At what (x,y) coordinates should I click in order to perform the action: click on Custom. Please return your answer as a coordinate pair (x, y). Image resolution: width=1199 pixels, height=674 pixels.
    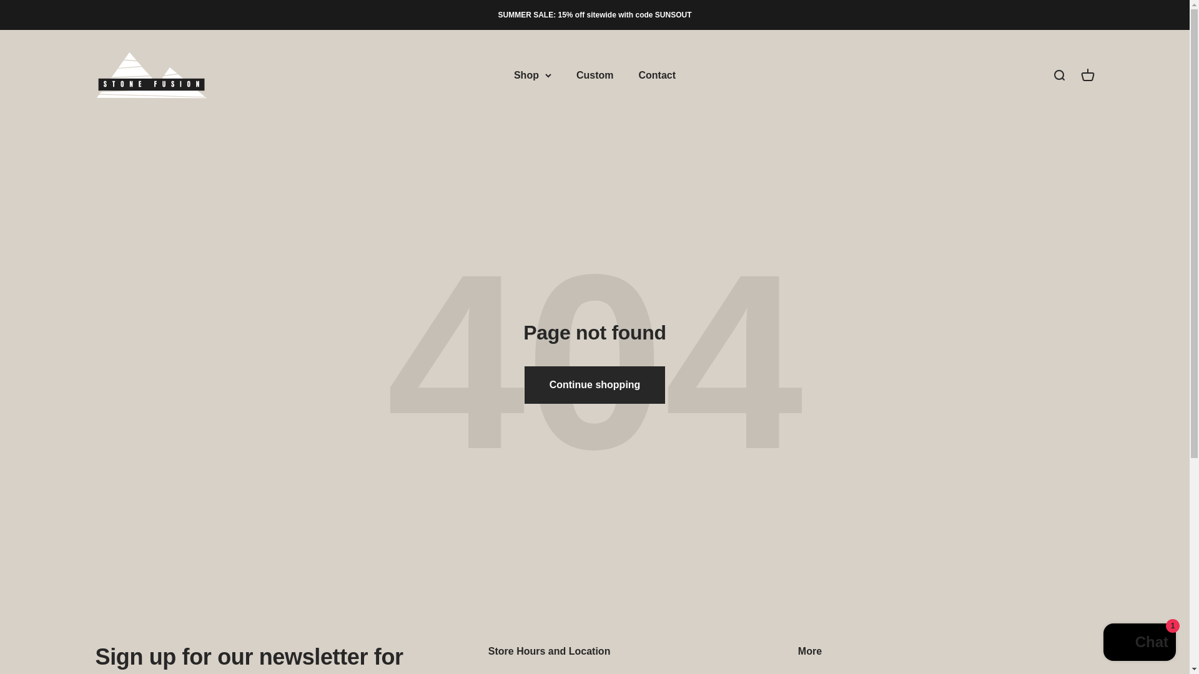
    Looking at the image, I should click on (595, 75).